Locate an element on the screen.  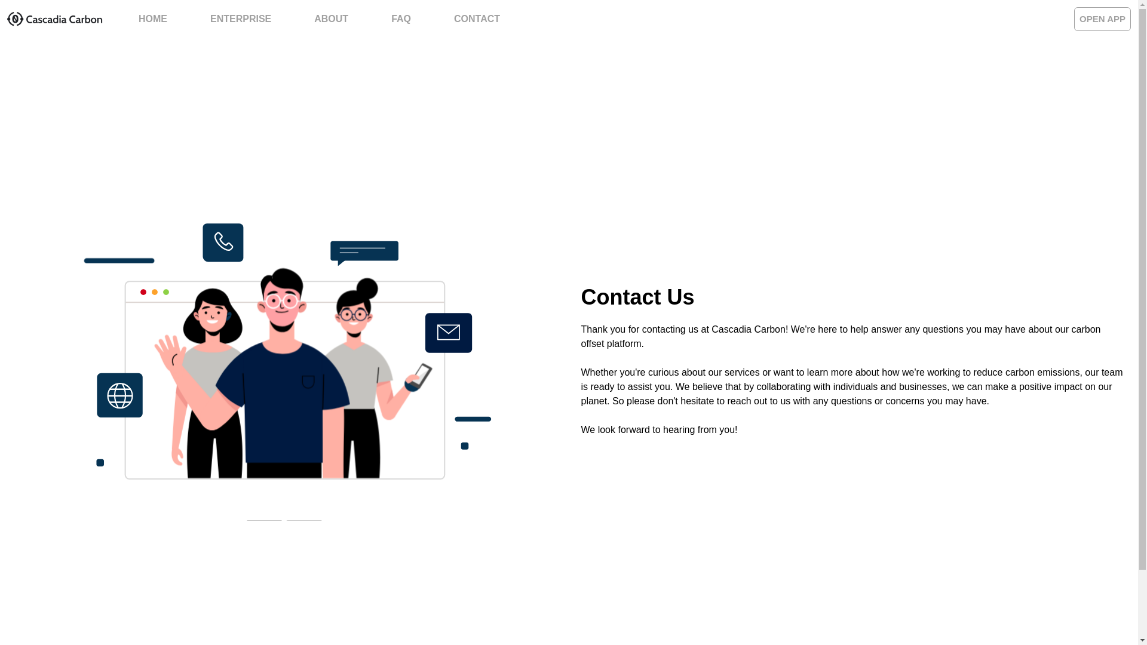
ABOUT is located at coordinates (331, 18).